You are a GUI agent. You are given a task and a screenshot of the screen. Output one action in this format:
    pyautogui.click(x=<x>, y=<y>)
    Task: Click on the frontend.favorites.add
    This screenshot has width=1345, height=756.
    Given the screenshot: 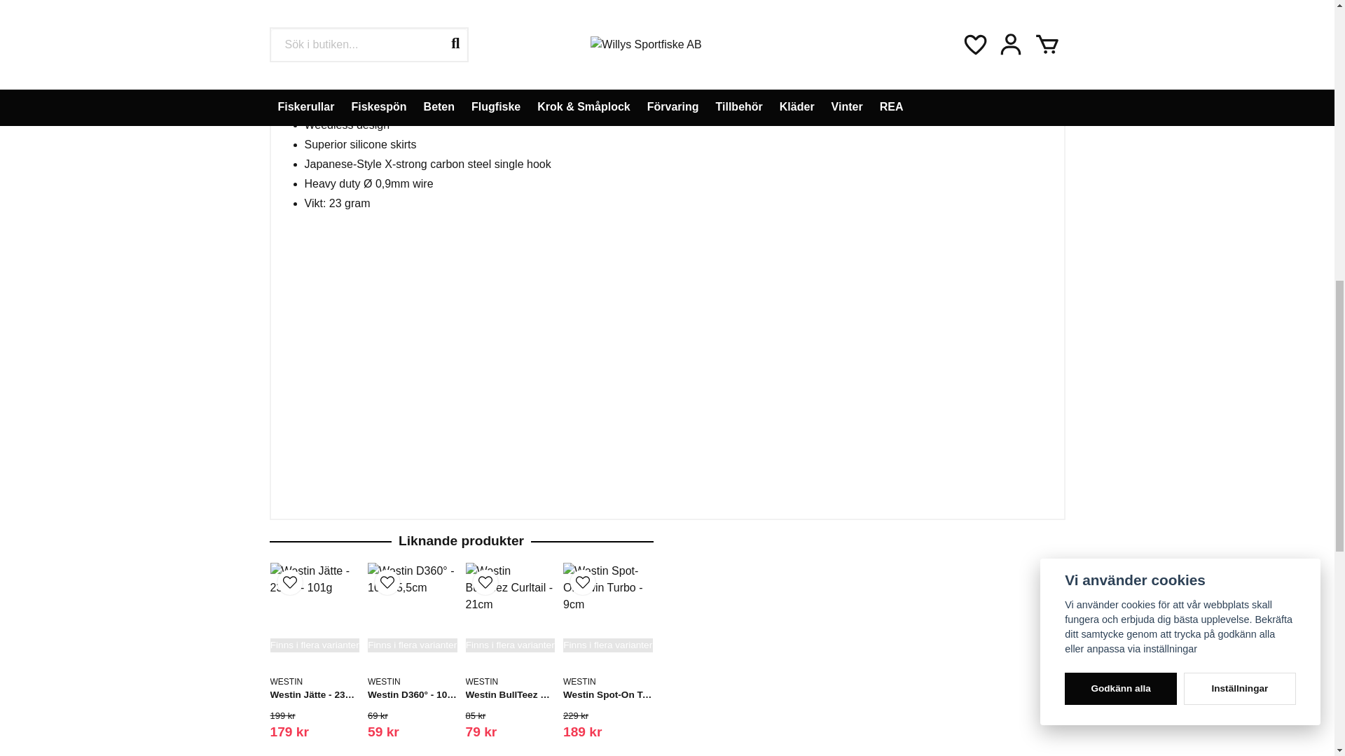 What is the action you would take?
    pyautogui.click(x=387, y=582)
    